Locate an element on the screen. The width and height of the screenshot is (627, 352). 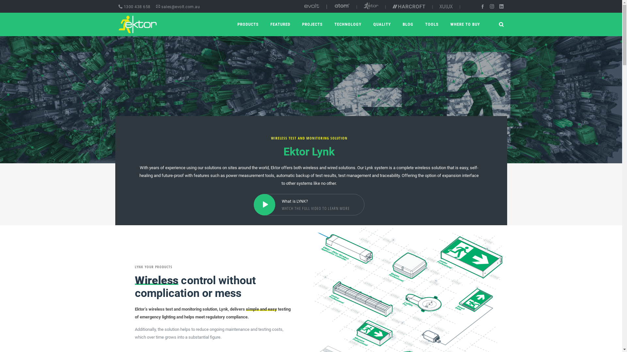
Site logo is located at coordinates (137, 25).